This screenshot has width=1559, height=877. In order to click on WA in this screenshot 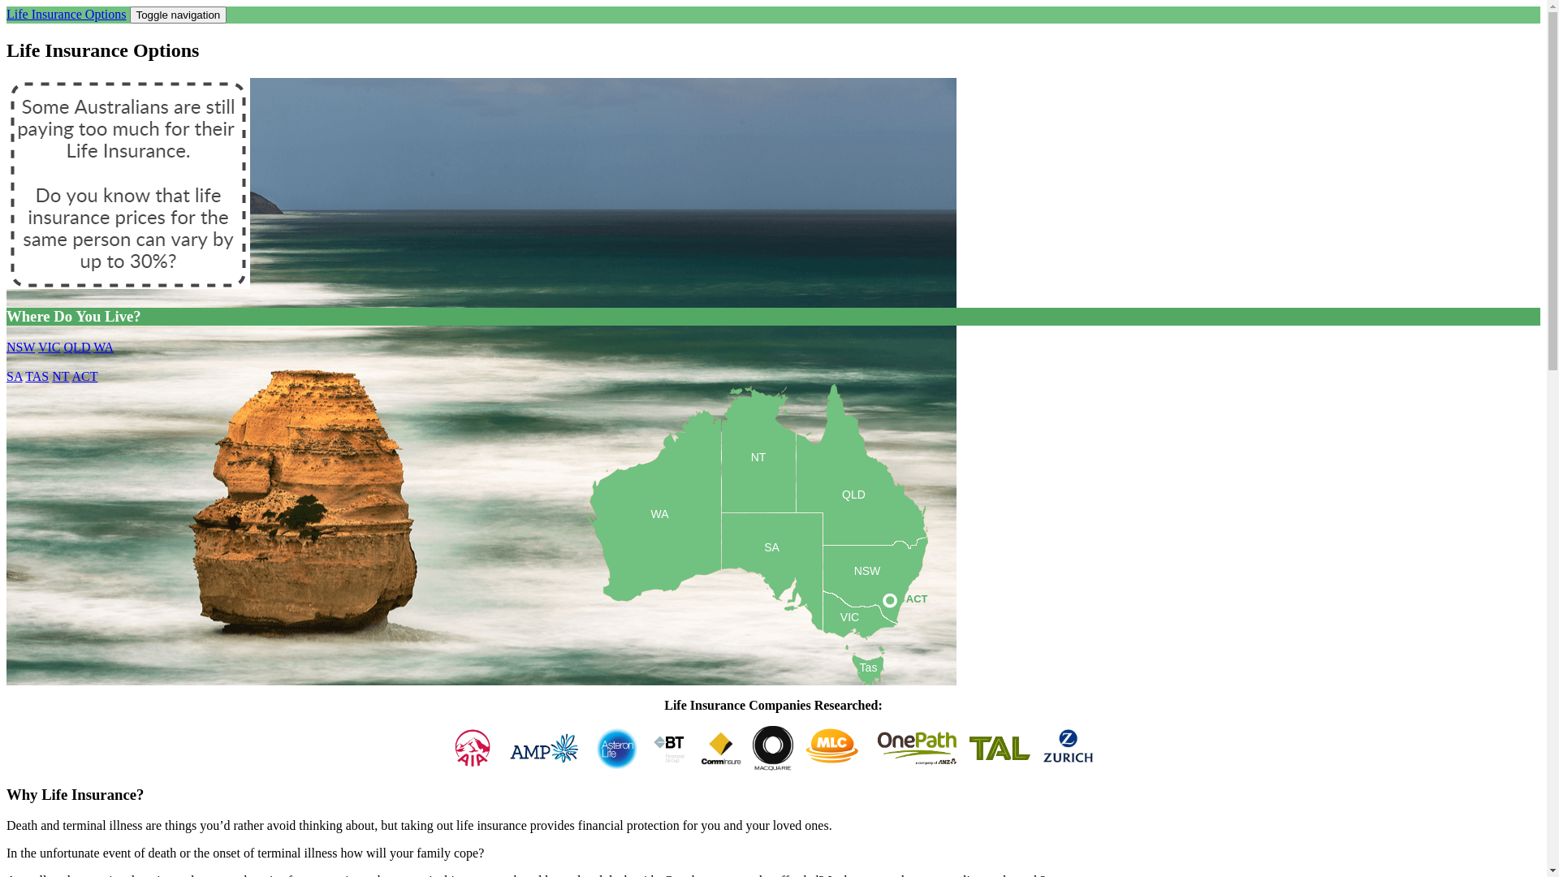, I will do `click(653, 554)`.